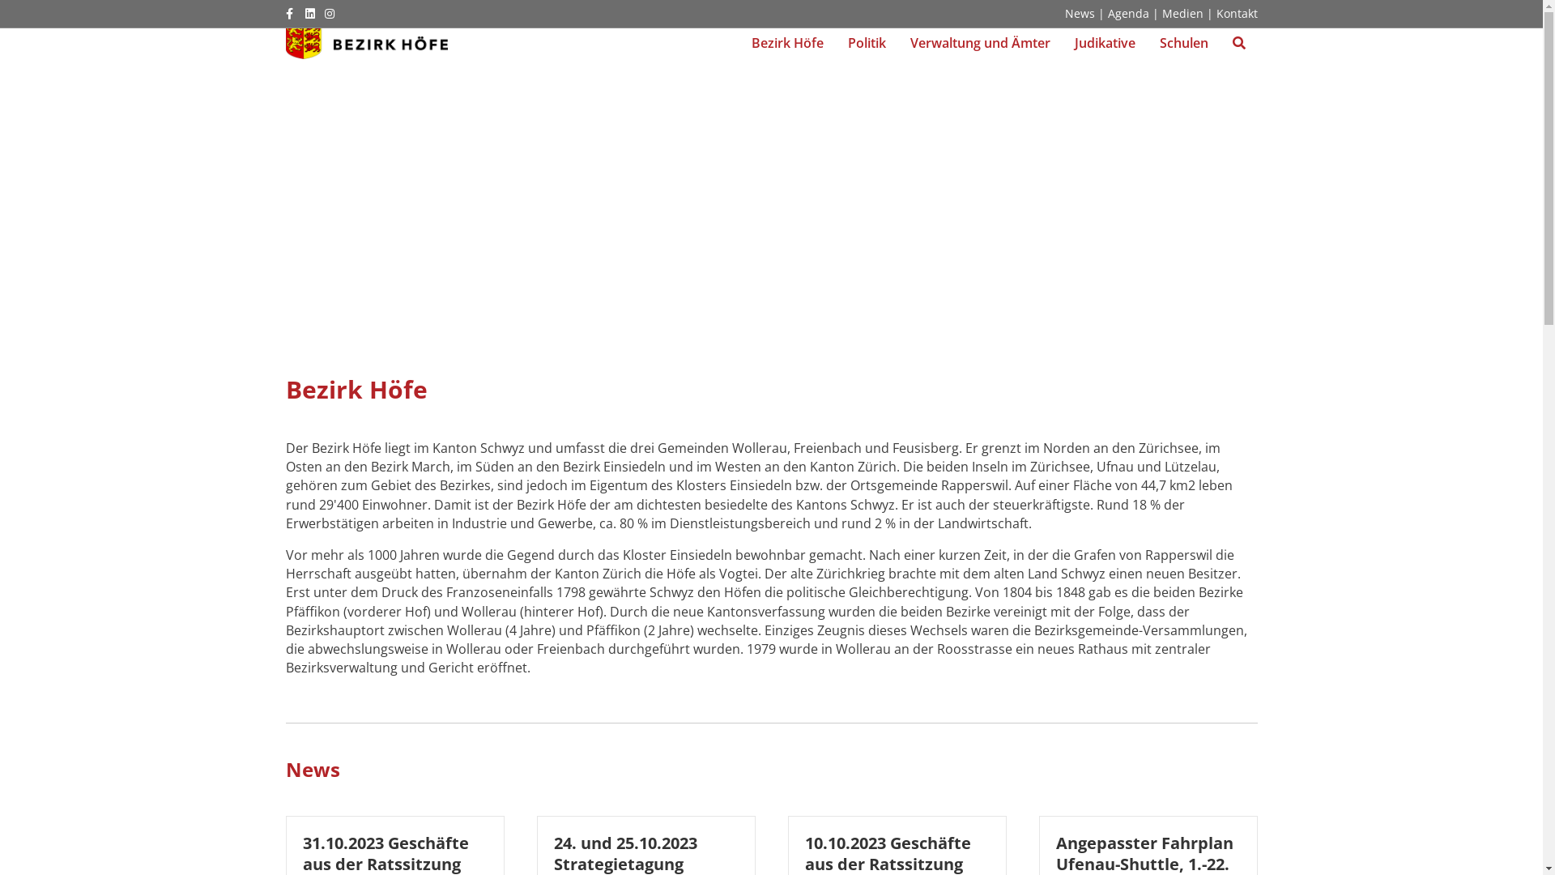 The image size is (1555, 875). What do you see at coordinates (314, 13) in the screenshot?
I see `Linkedin` at bounding box center [314, 13].